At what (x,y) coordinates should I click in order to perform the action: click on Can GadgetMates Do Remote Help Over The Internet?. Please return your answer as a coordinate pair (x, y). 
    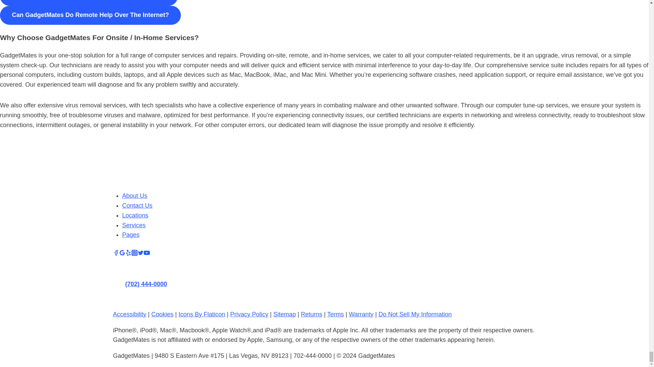
    Looking at the image, I should click on (91, 15).